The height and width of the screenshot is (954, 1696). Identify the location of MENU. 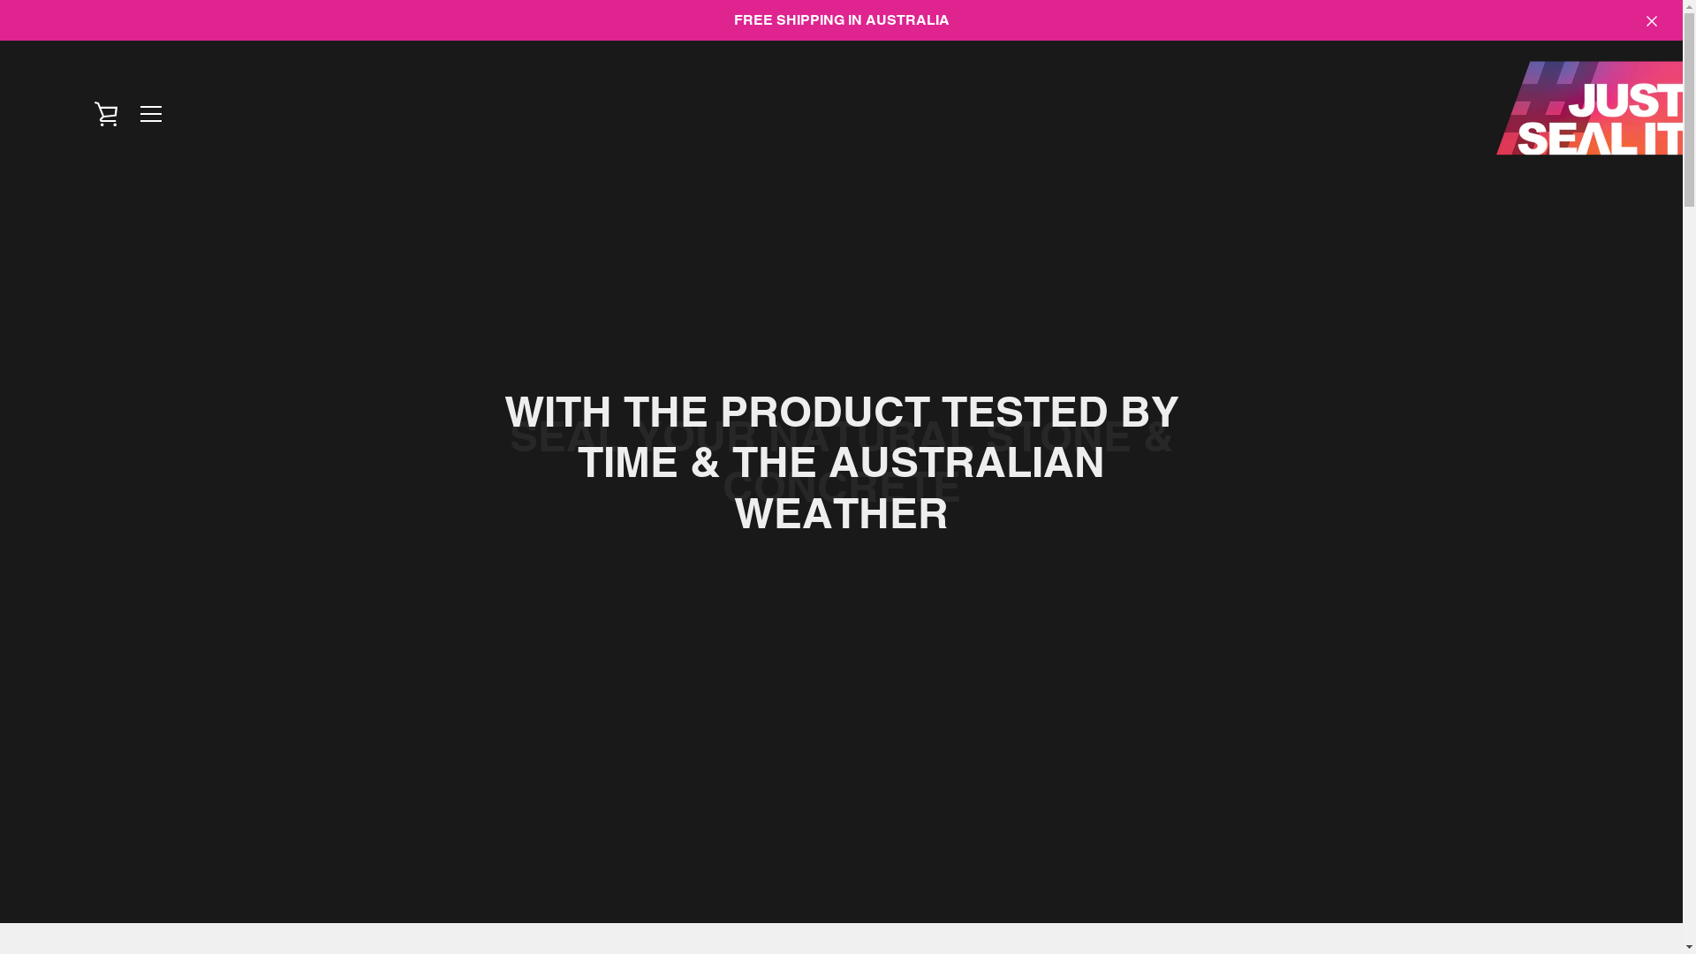
(151, 114).